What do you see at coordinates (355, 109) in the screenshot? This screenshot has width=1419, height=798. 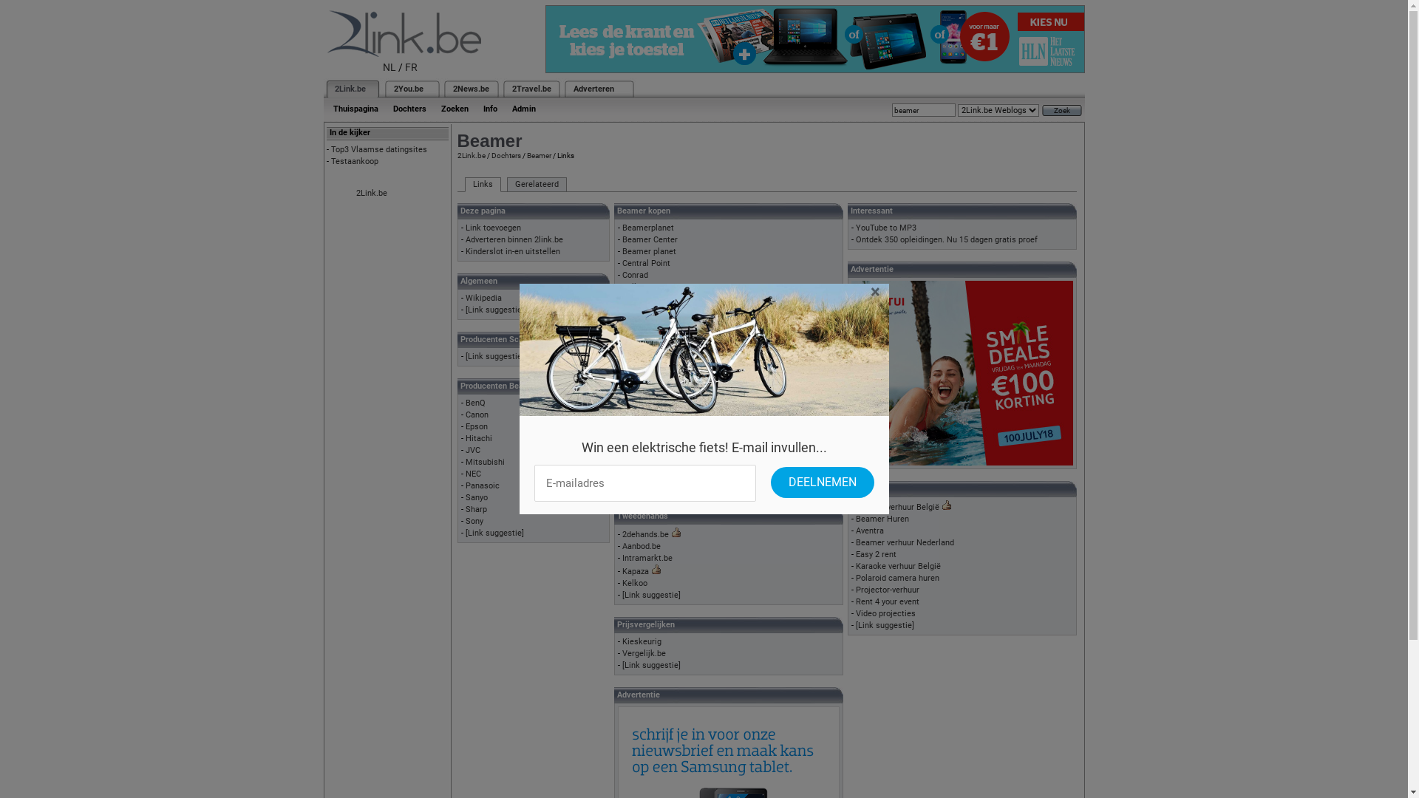 I see `Thuispagina` at bounding box center [355, 109].